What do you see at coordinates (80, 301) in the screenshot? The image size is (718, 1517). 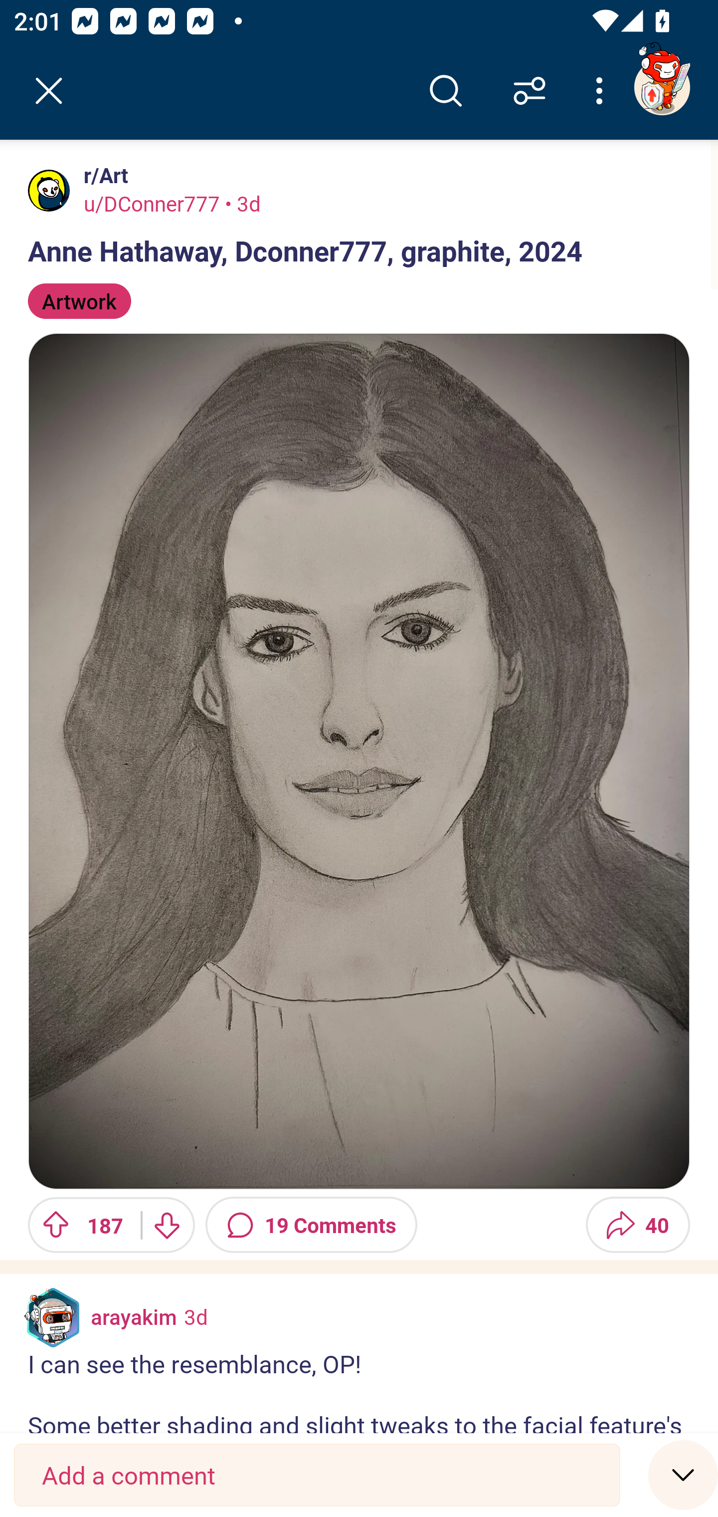 I see `Artwork` at bounding box center [80, 301].